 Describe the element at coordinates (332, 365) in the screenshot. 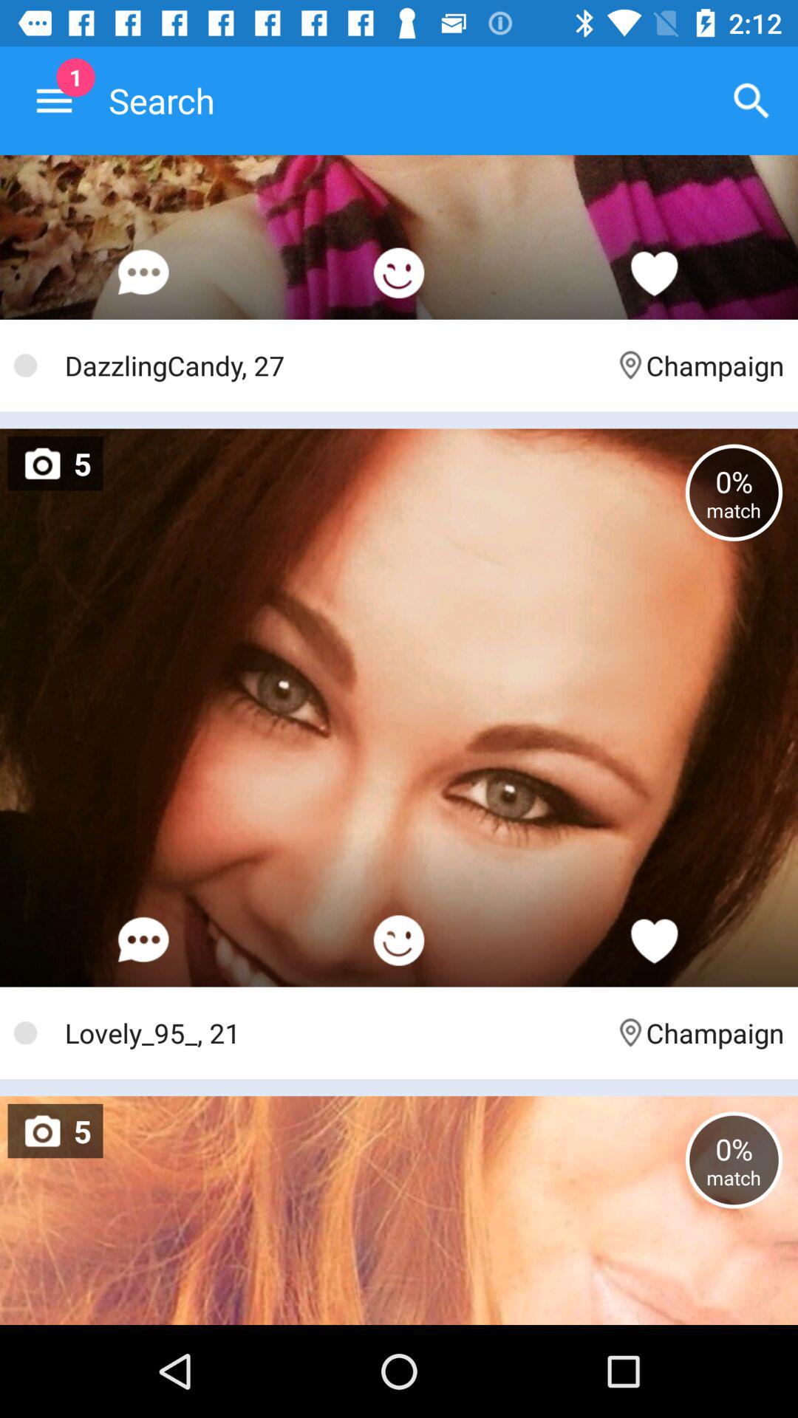

I see `scroll until the dazzlingcandy, 27` at that location.